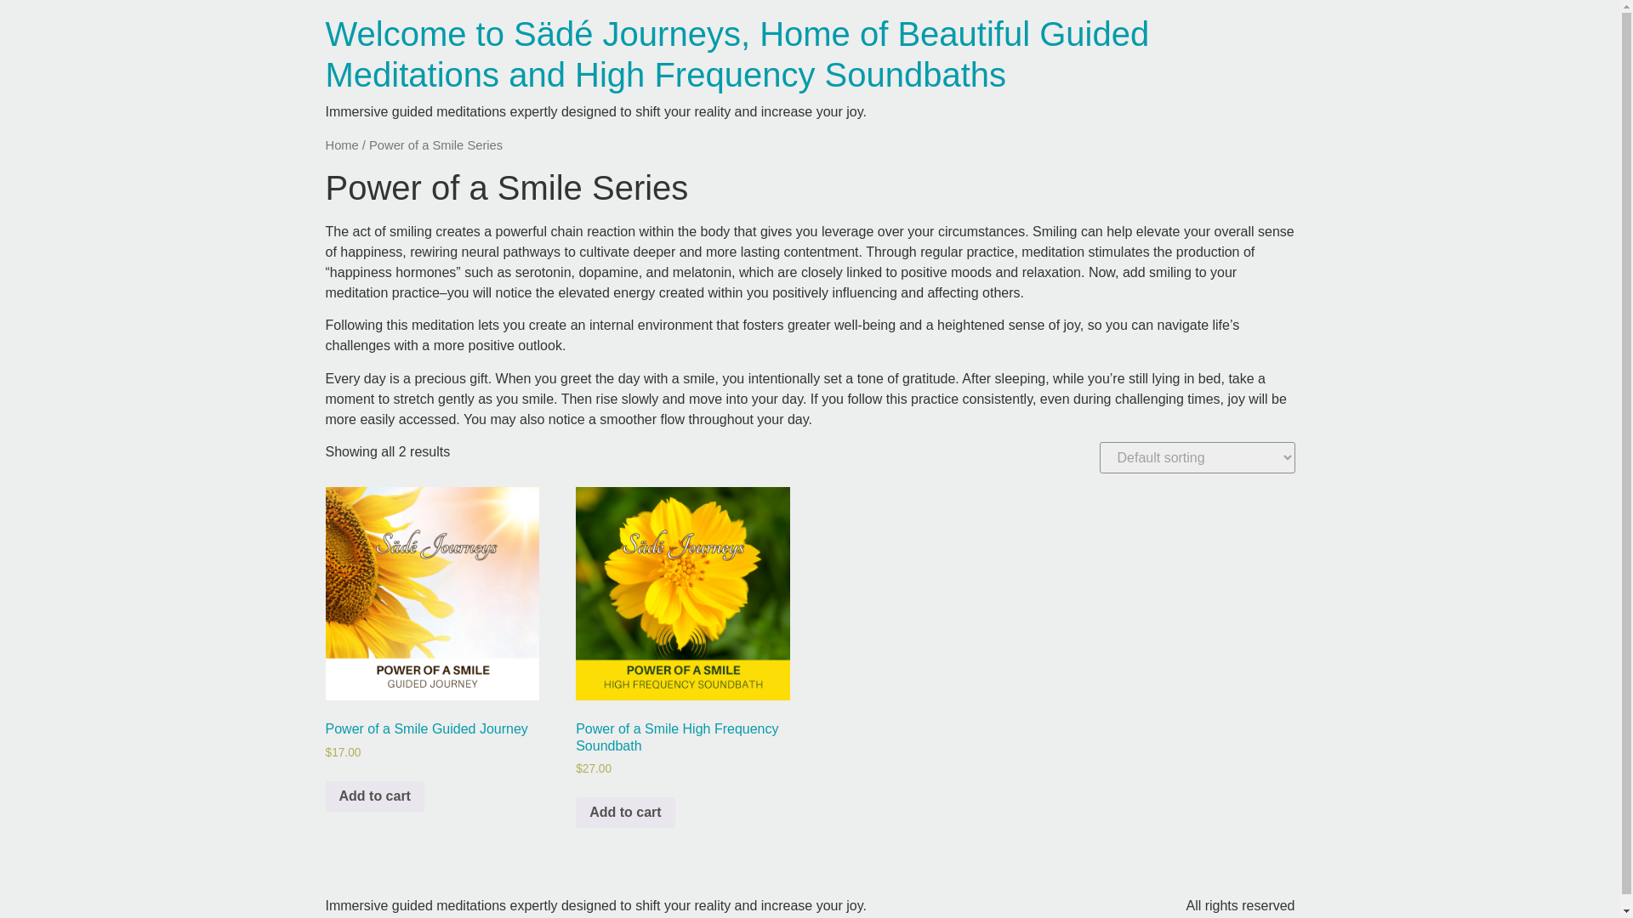 The width and height of the screenshot is (1633, 918). What do you see at coordinates (341, 145) in the screenshot?
I see `Home` at bounding box center [341, 145].